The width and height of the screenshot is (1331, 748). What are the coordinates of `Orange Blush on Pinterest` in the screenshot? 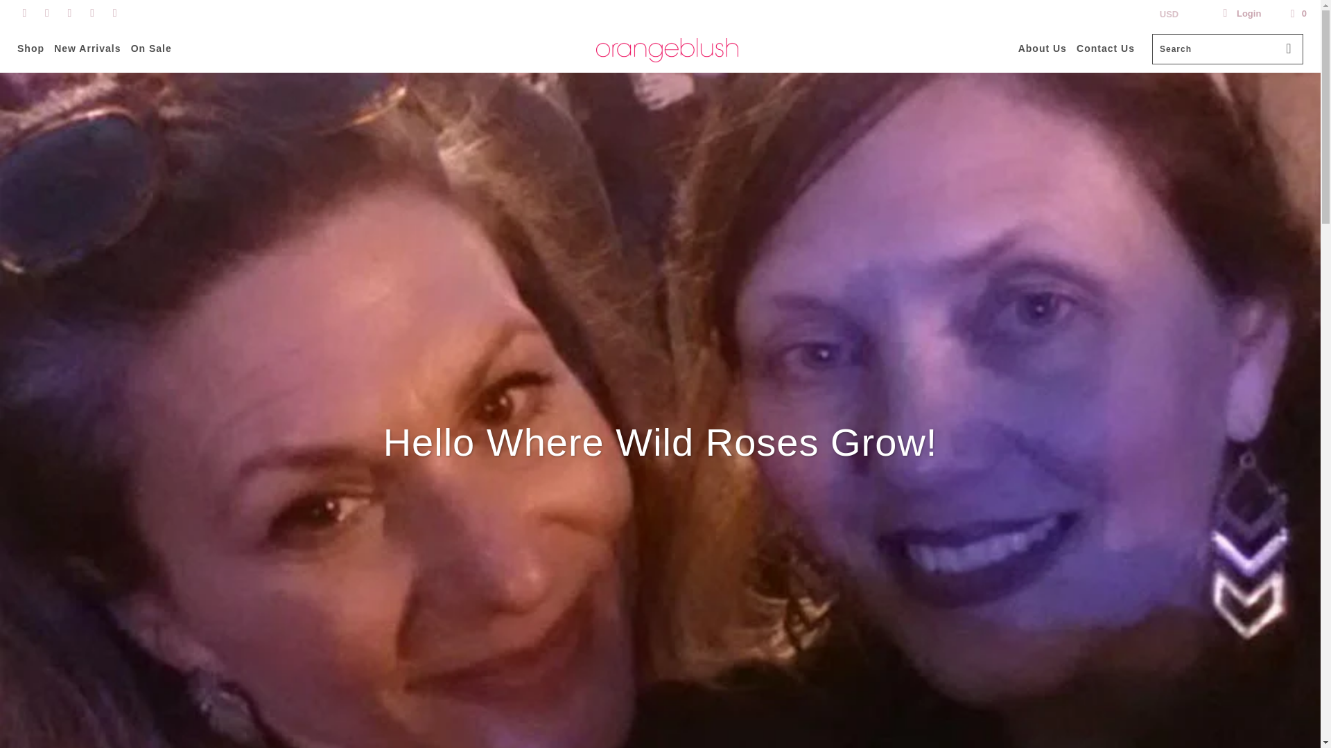 It's located at (68, 13).